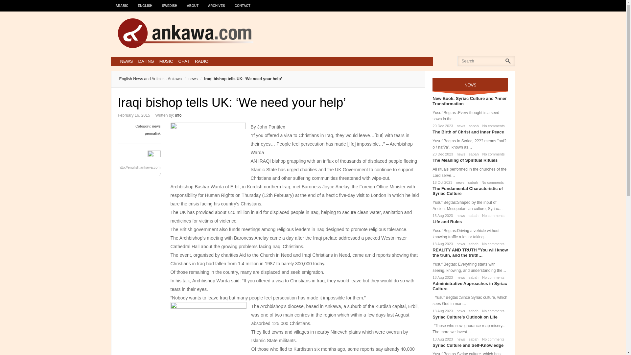 The width and height of the screenshot is (631, 355). What do you see at coordinates (469, 101) in the screenshot?
I see `New Book: Syriac Culture and ?nner Transformation` at bounding box center [469, 101].